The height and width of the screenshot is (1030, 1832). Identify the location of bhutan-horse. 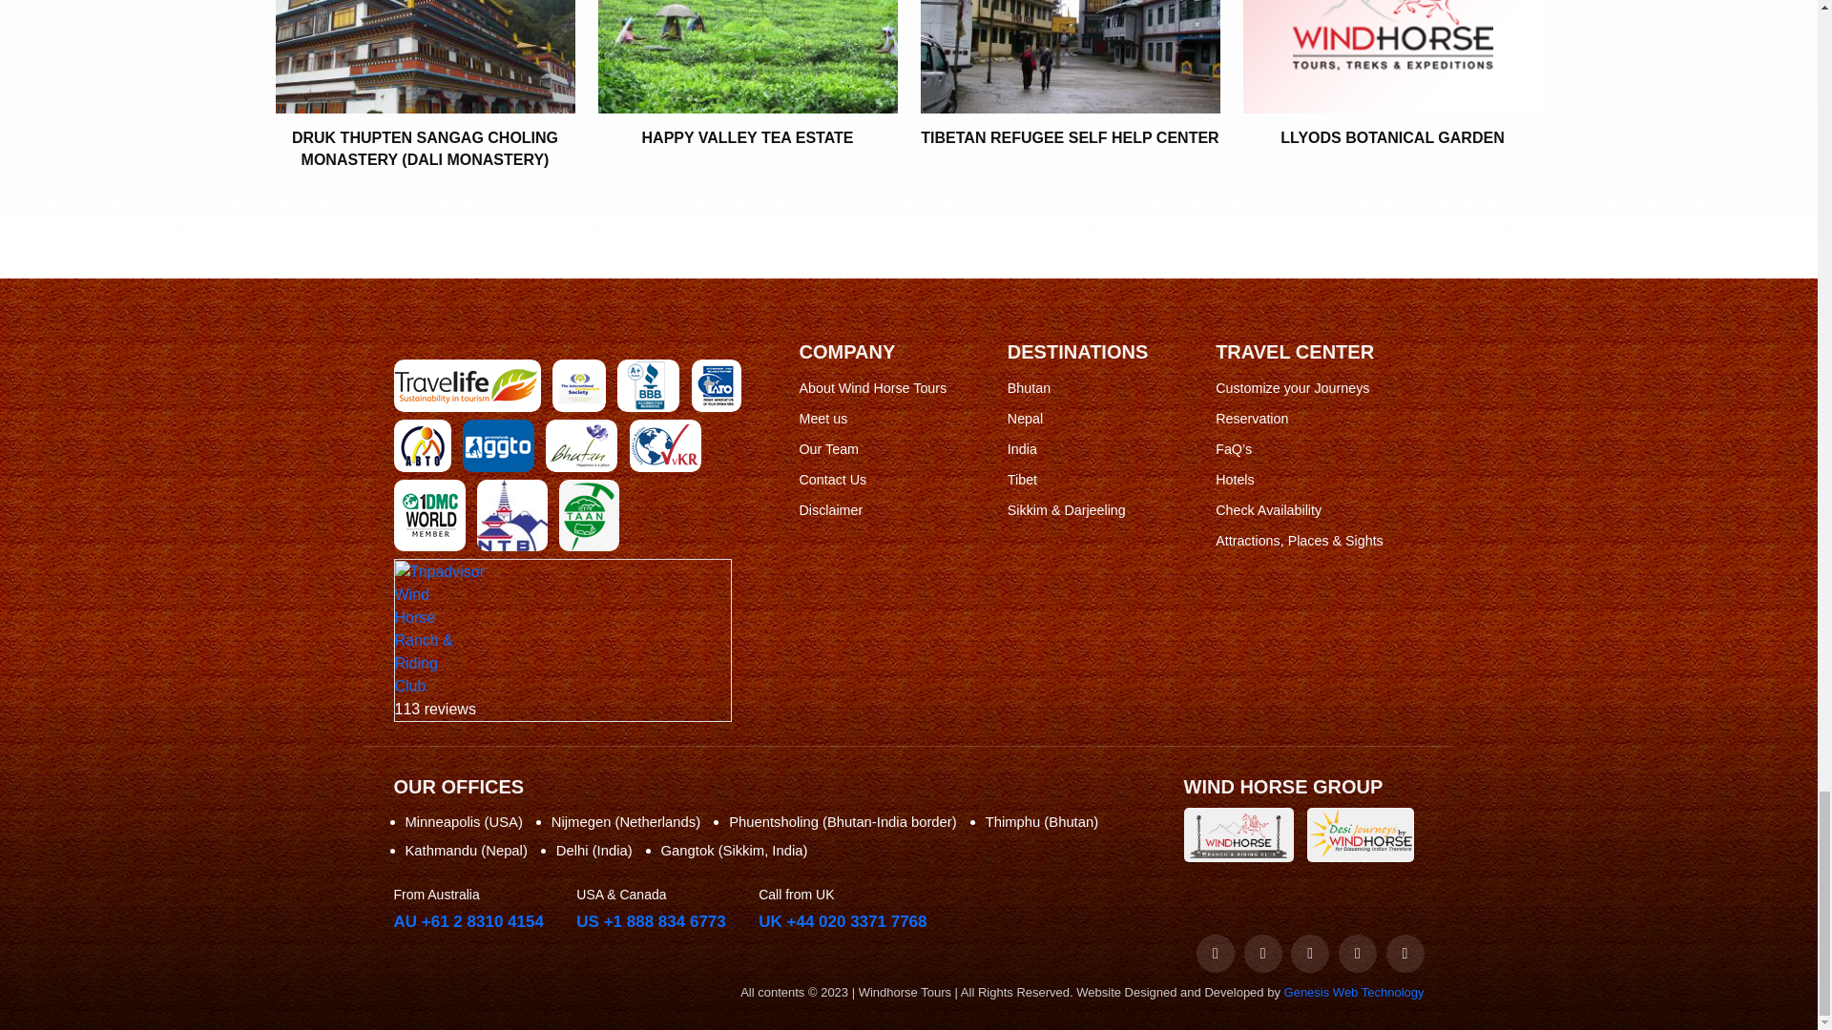
(1242, 834).